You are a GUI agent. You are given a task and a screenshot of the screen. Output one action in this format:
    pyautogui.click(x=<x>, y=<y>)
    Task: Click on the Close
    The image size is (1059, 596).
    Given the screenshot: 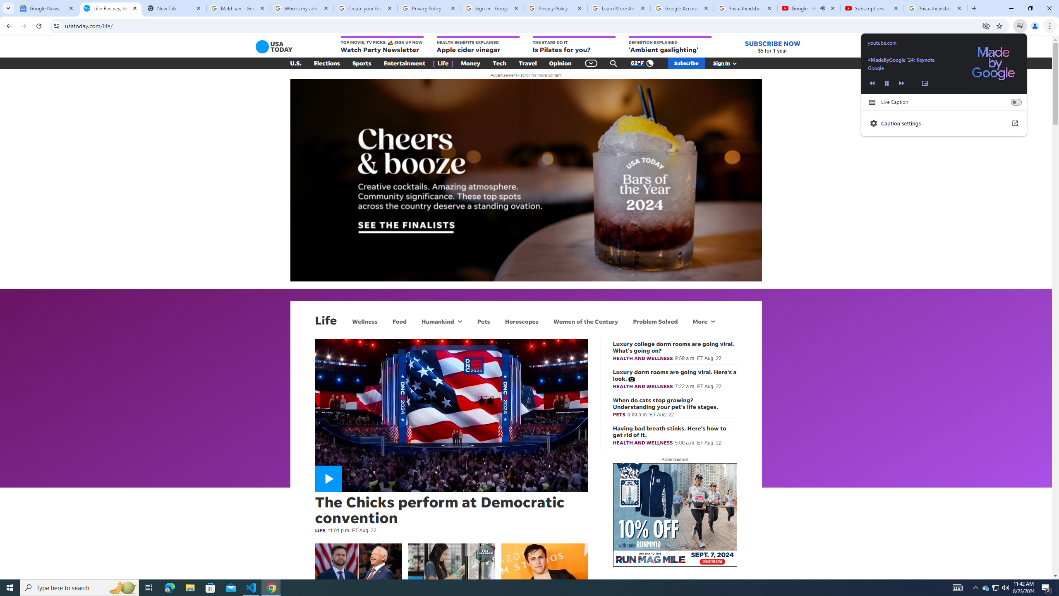 What is the action you would take?
    pyautogui.click(x=959, y=8)
    